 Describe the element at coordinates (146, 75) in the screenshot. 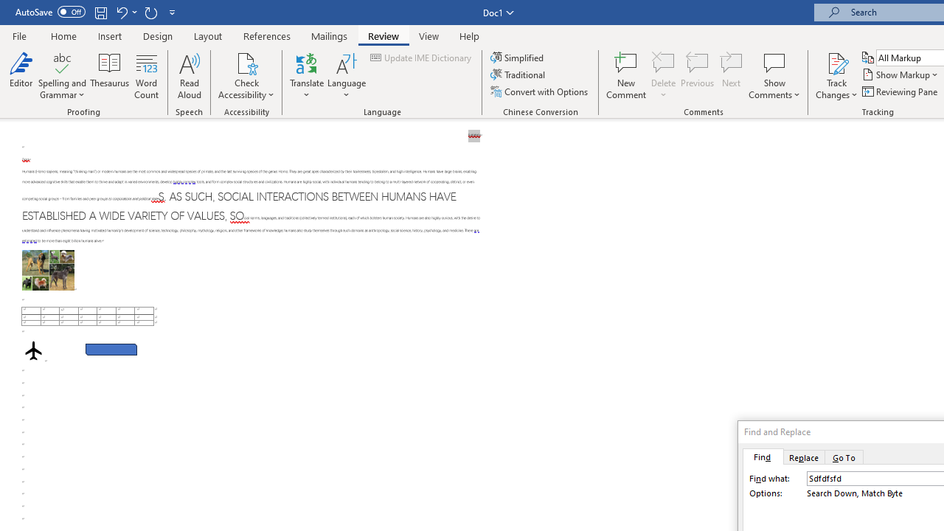

I see `Word Count` at that location.